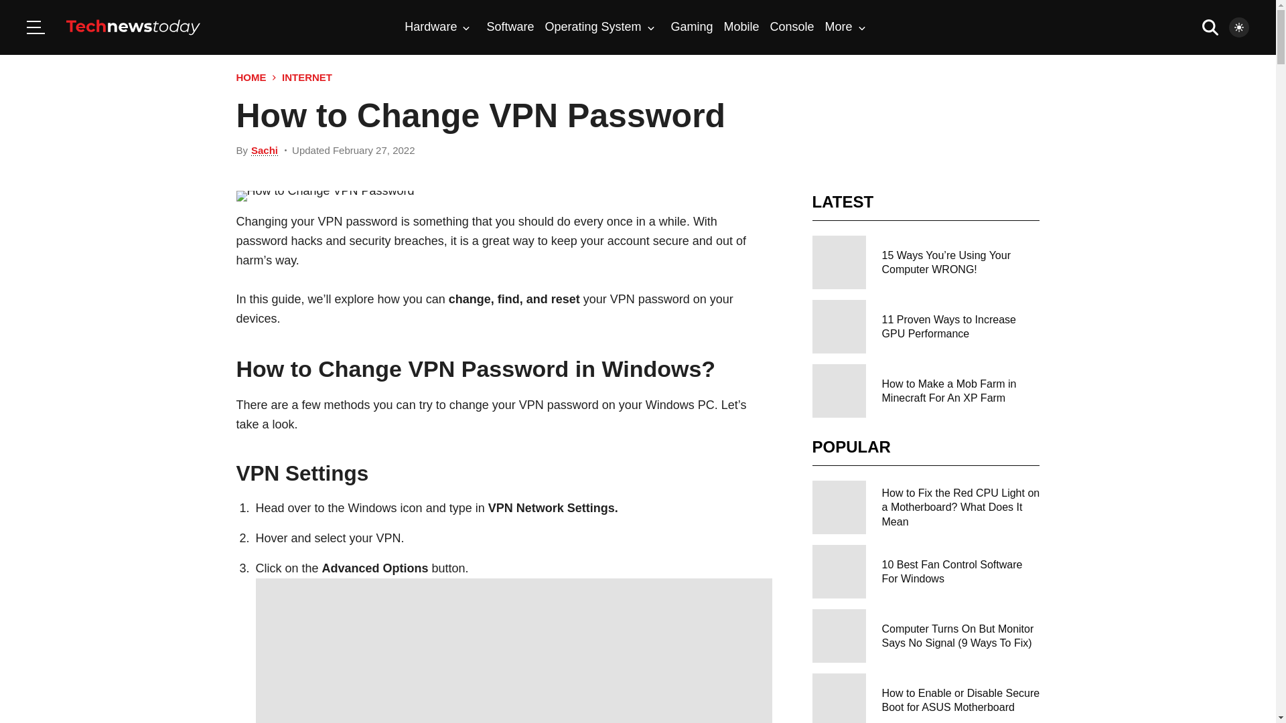 Image resolution: width=1286 pixels, height=723 pixels. What do you see at coordinates (437, 27) in the screenshot?
I see `Hardware` at bounding box center [437, 27].